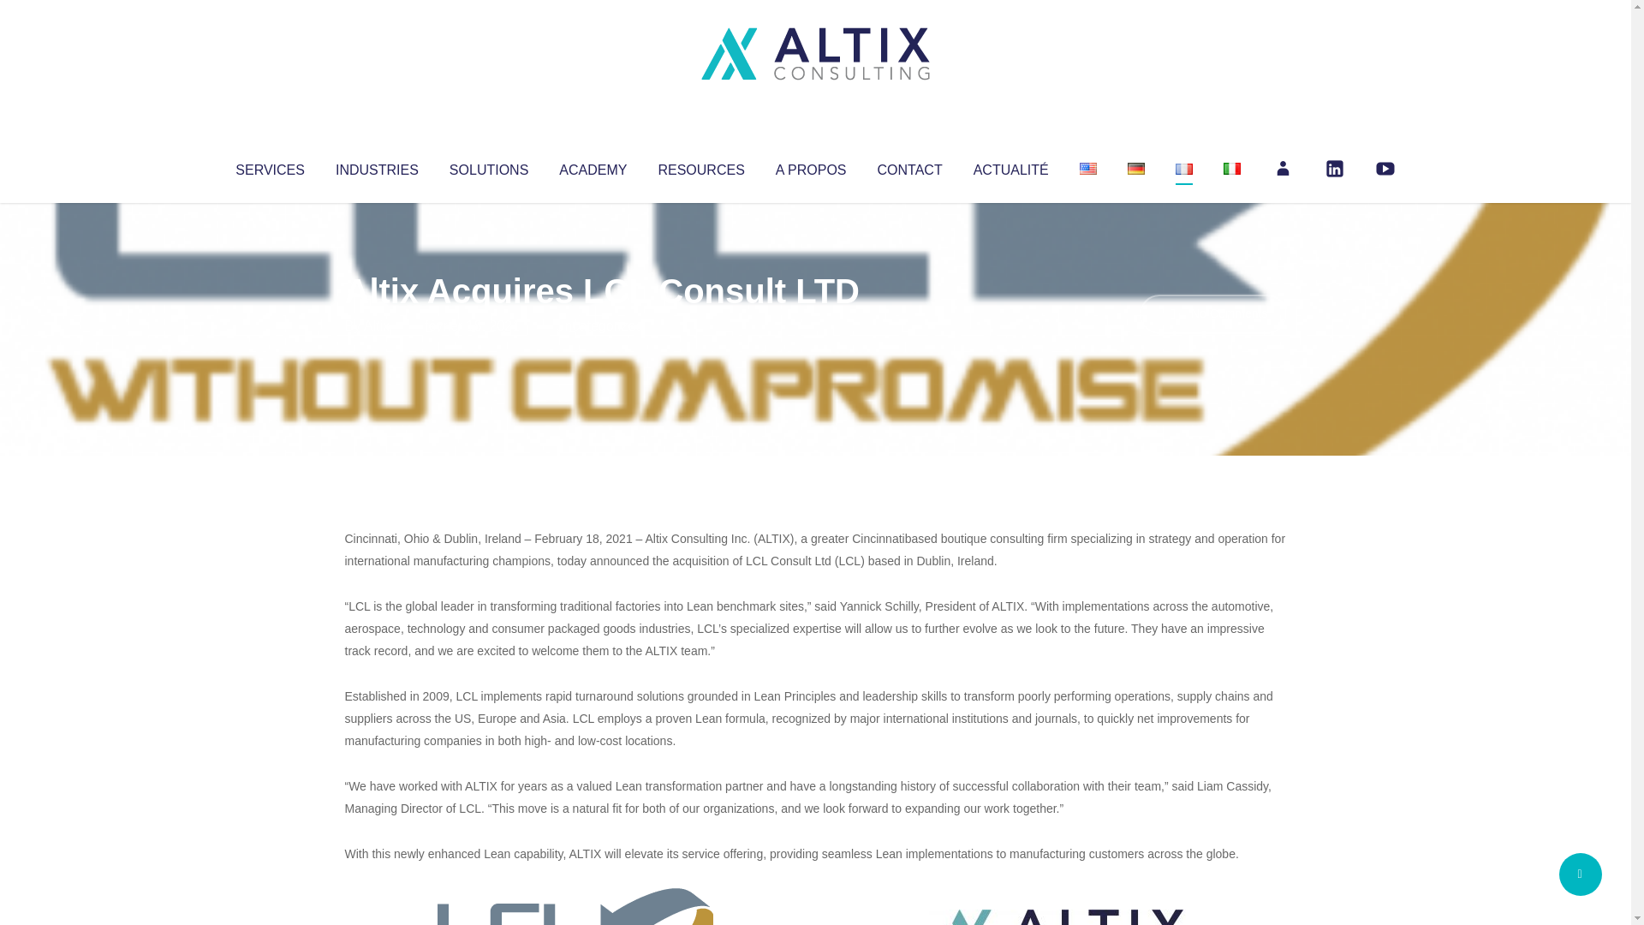 The height and width of the screenshot is (925, 1644). I want to click on INDUSTRIES, so click(377, 166).